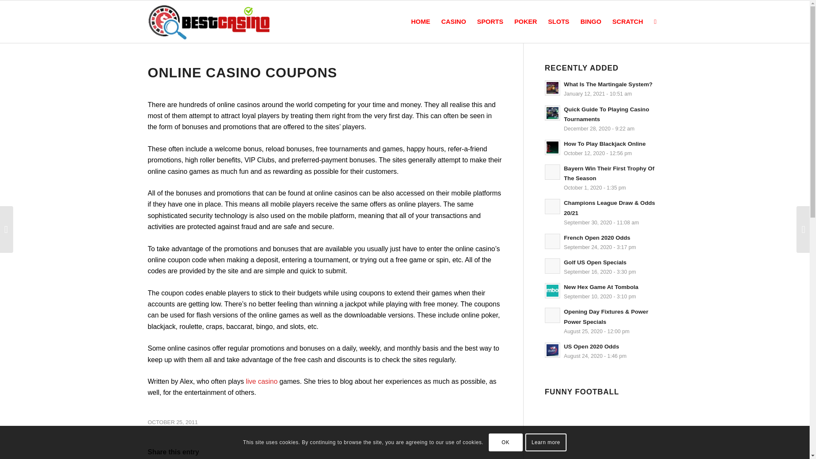 The image size is (816, 459). What do you see at coordinates (606, 114) in the screenshot?
I see `Quick Guide To Playing Casino Tournaments` at bounding box center [606, 114].